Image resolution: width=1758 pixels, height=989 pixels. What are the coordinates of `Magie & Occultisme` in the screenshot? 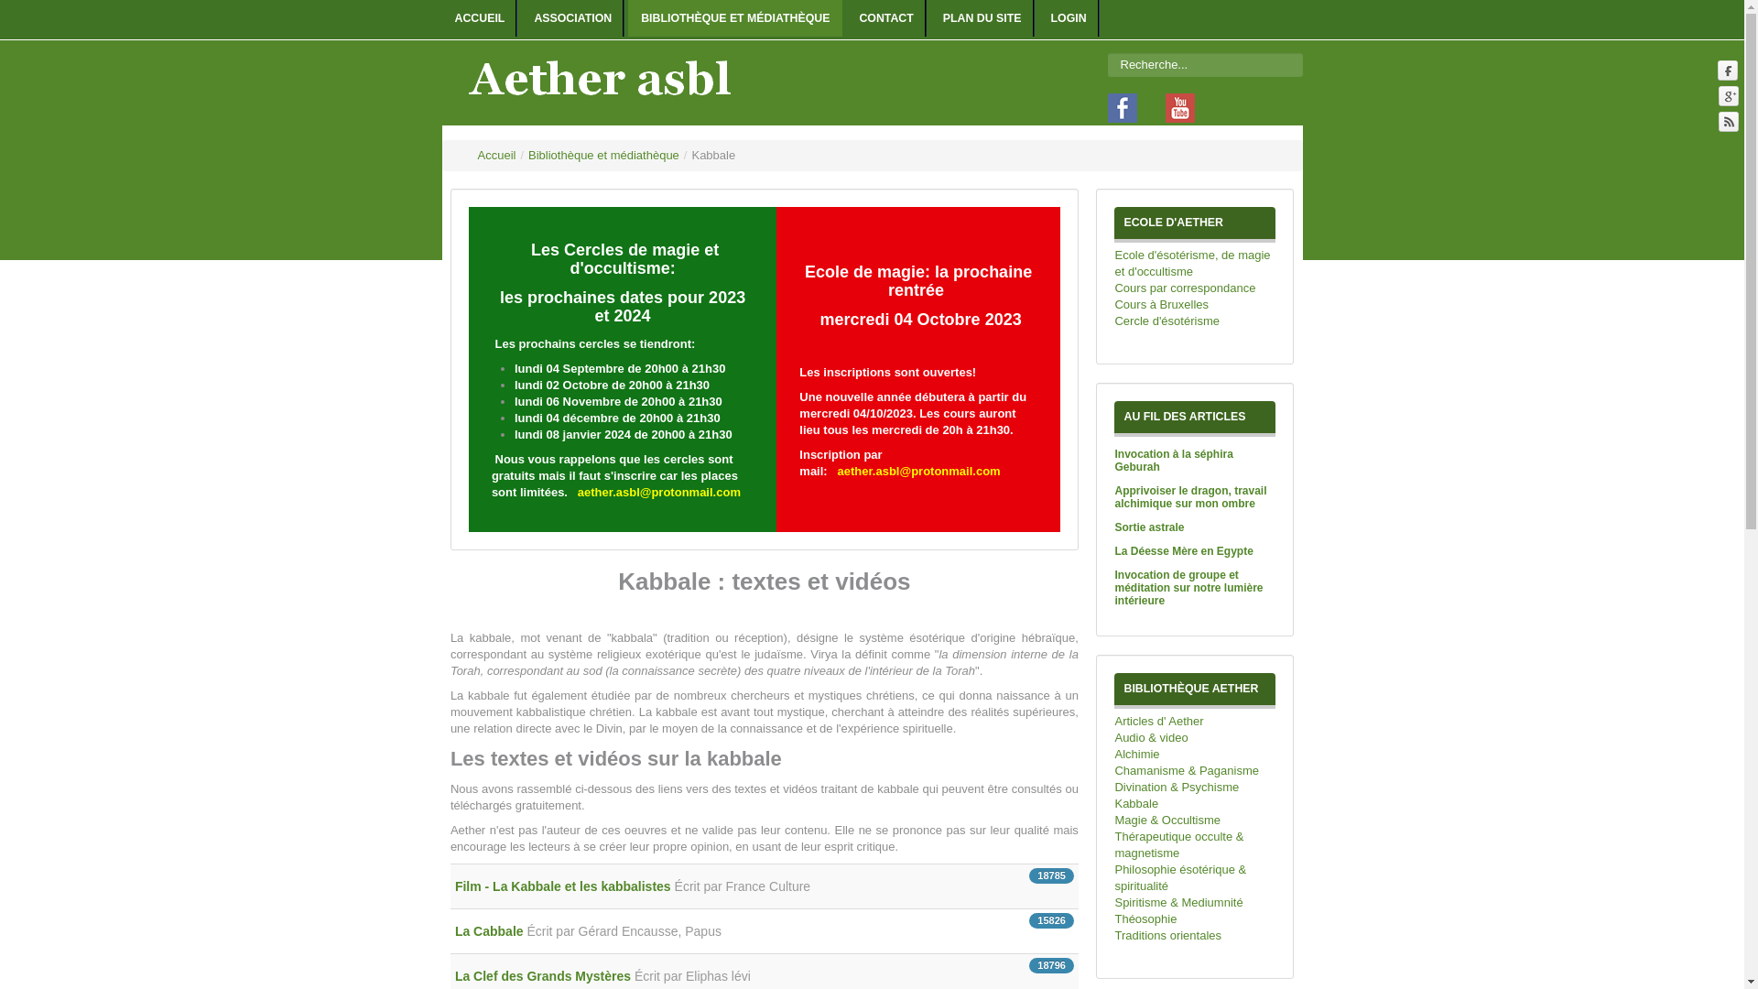 It's located at (1195, 821).